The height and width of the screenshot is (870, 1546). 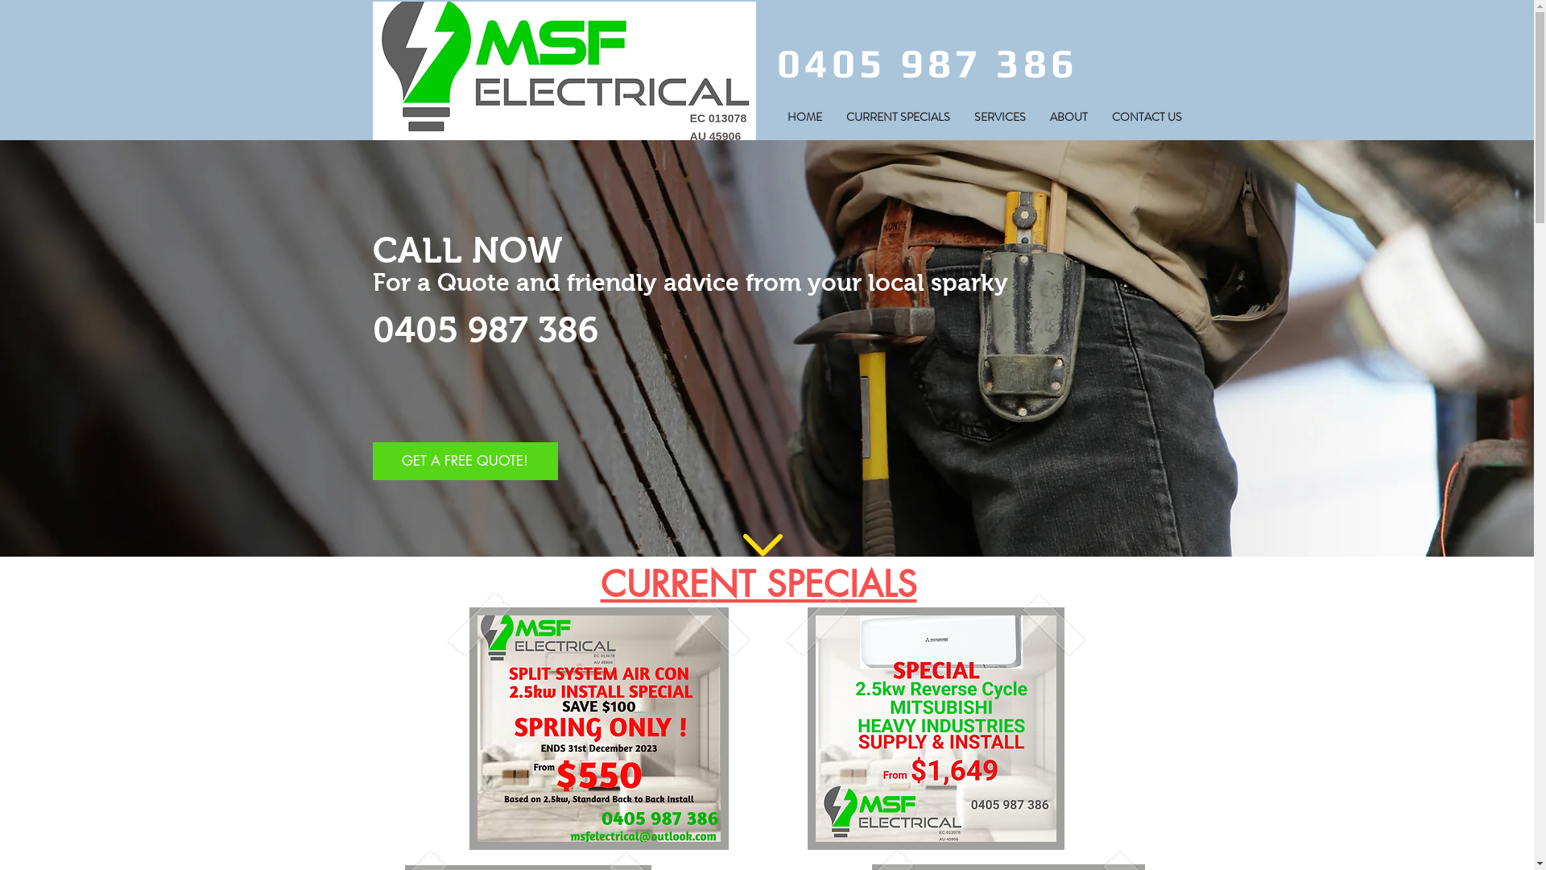 I want to click on SERVICES, so click(x=999, y=118).